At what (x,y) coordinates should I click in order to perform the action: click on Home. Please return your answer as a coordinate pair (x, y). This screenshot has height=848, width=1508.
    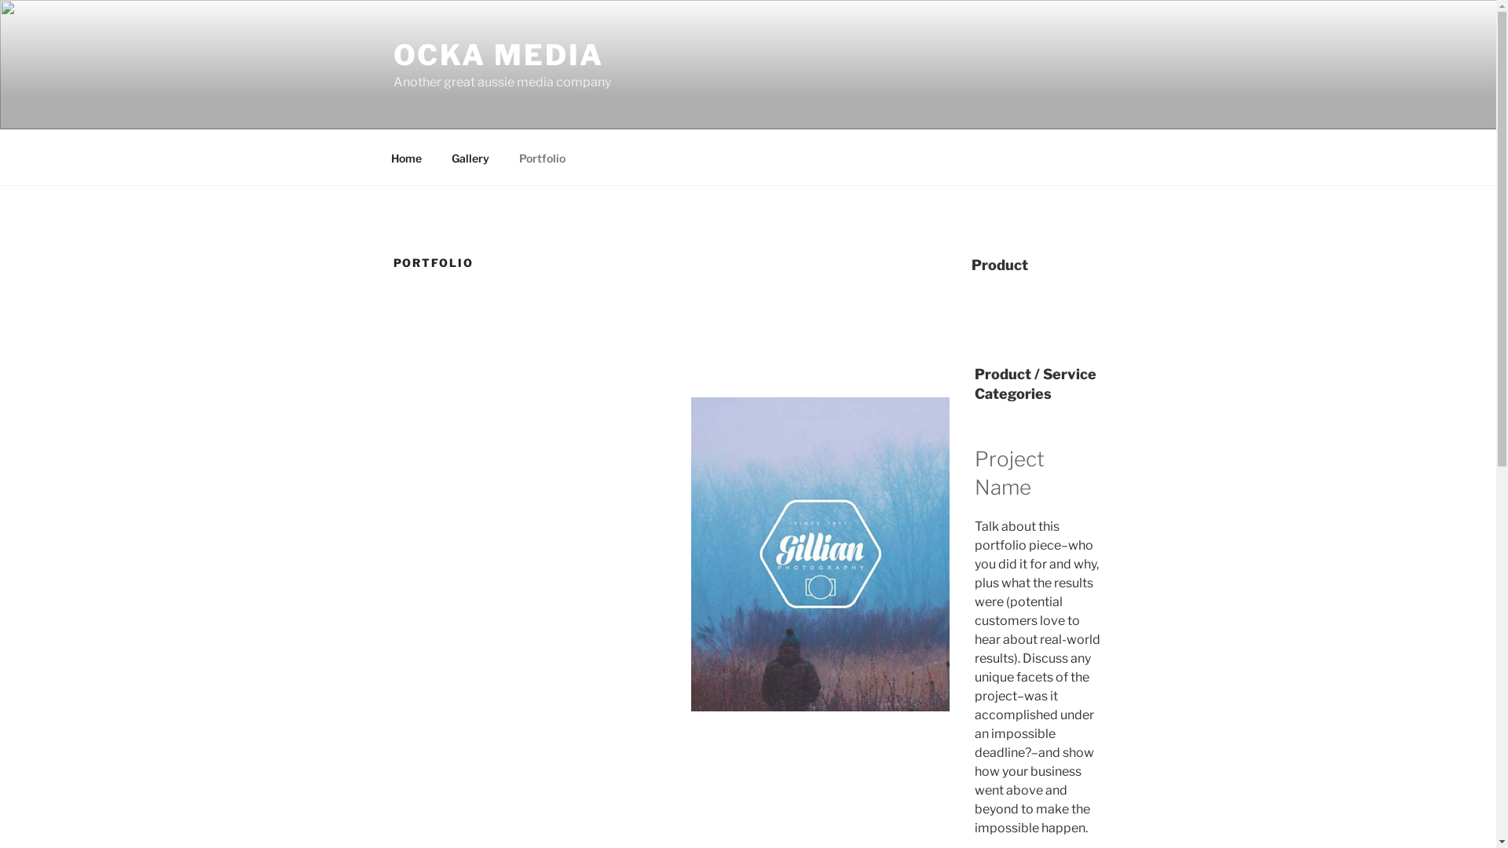
    Looking at the image, I should click on (406, 157).